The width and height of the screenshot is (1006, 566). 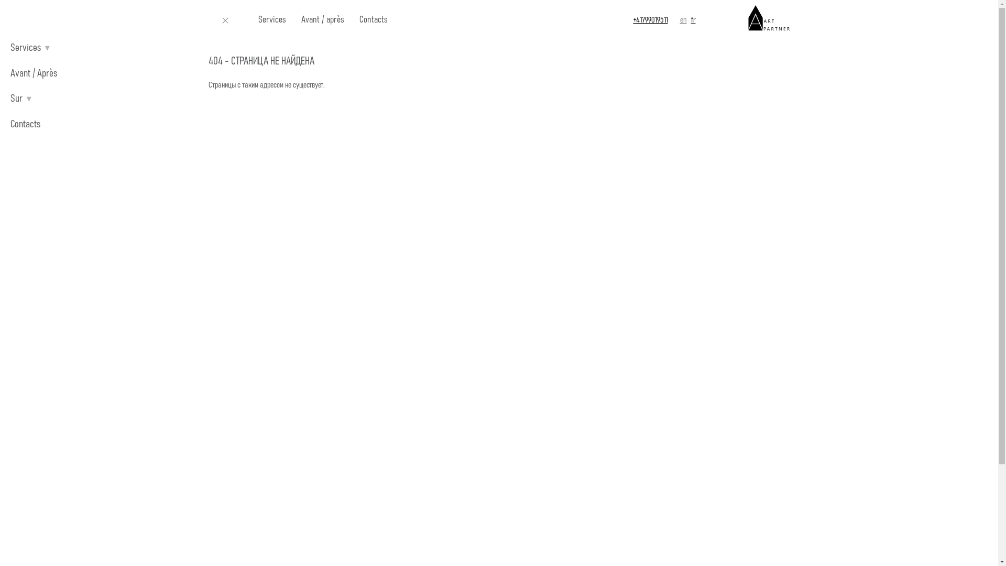 What do you see at coordinates (650, 20) in the screenshot?
I see `+41799019511` at bounding box center [650, 20].